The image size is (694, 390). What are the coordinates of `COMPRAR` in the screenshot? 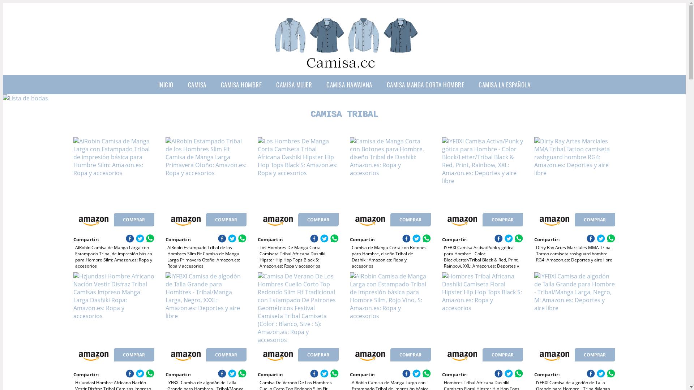 It's located at (595, 220).